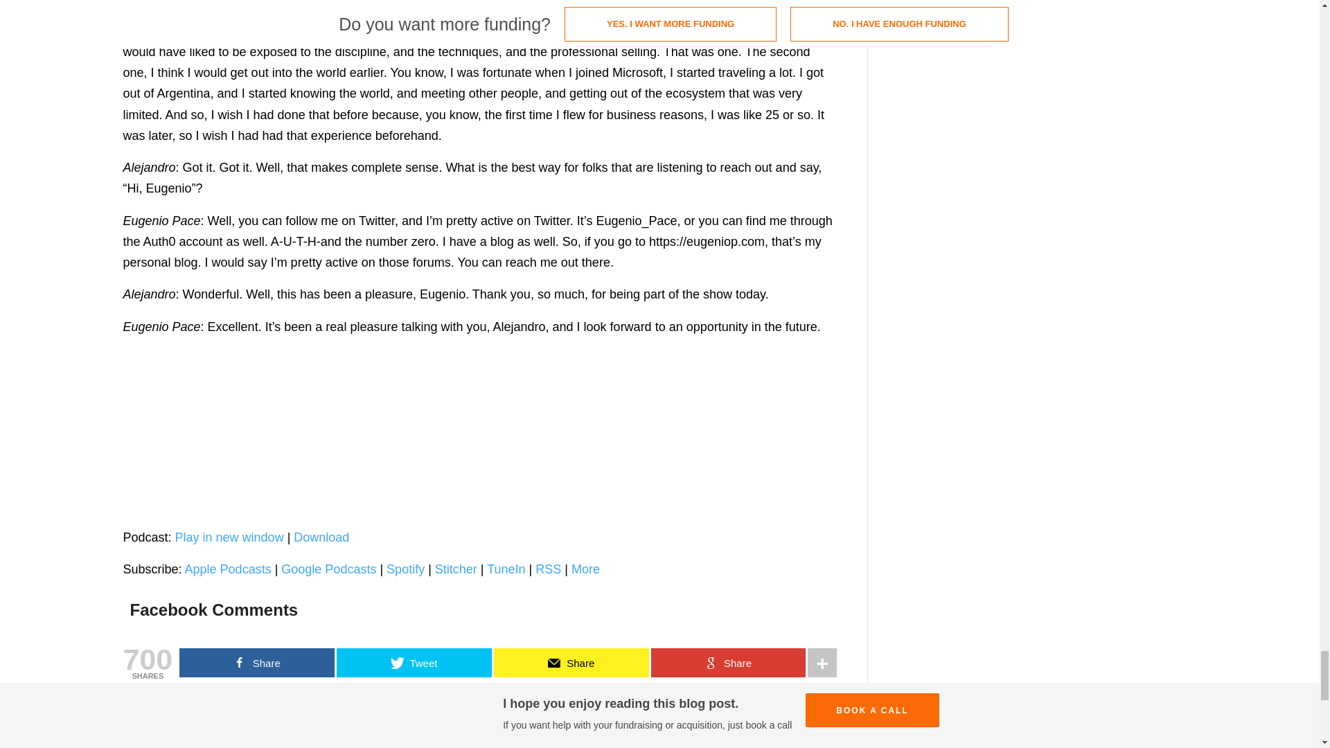  I want to click on Subscribe on Stitcher, so click(456, 569).